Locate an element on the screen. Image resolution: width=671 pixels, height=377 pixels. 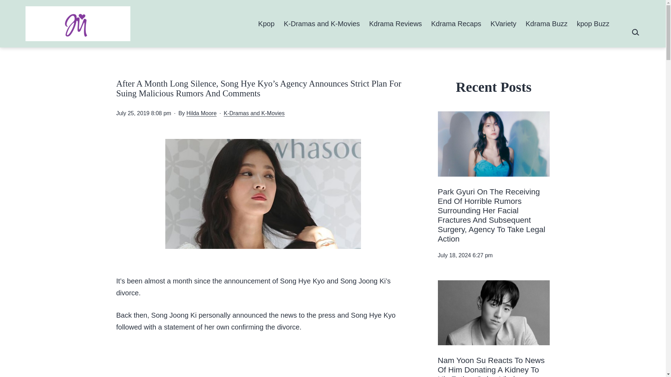
kpop Buzz is located at coordinates (593, 23).